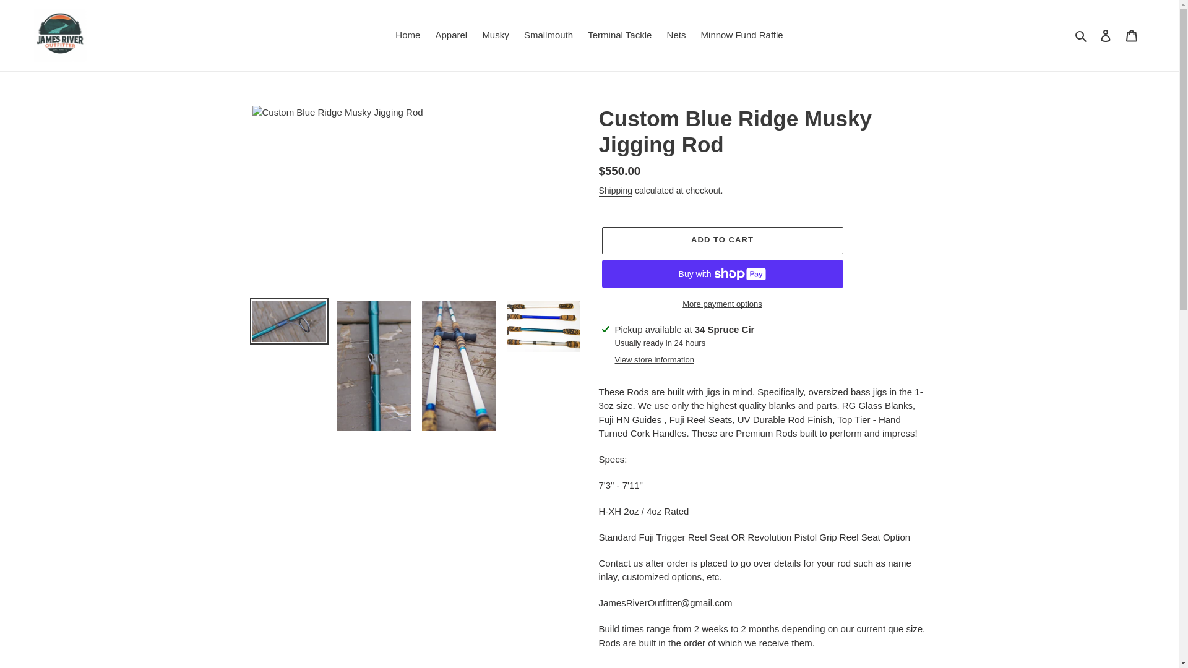 The width and height of the screenshot is (1188, 668). Describe the element at coordinates (408, 36) in the screenshot. I see `Home` at that location.